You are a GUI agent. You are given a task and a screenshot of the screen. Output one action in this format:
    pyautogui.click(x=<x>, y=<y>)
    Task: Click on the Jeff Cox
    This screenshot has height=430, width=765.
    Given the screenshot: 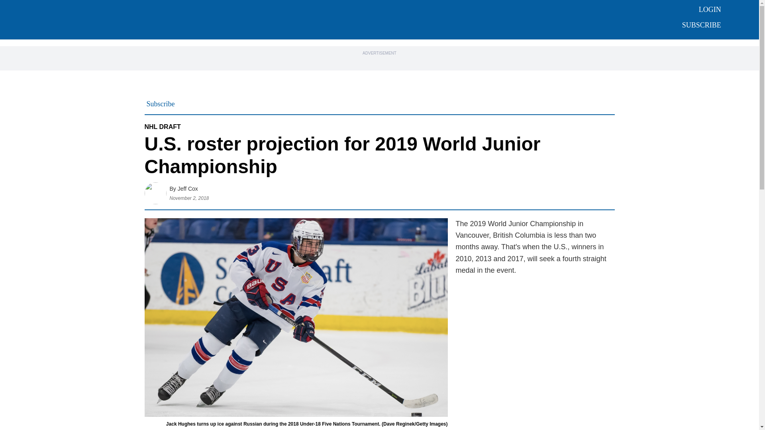 What is the action you would take?
    pyautogui.click(x=188, y=188)
    